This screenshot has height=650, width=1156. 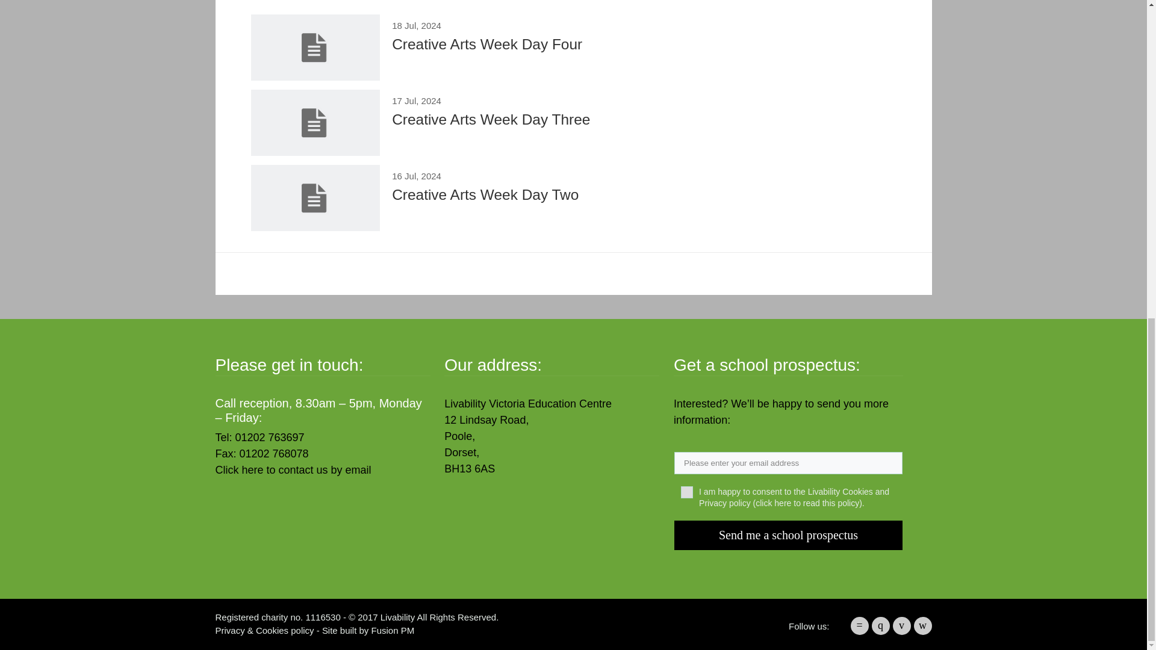 I want to click on Click here to contact us by email, so click(x=293, y=469).